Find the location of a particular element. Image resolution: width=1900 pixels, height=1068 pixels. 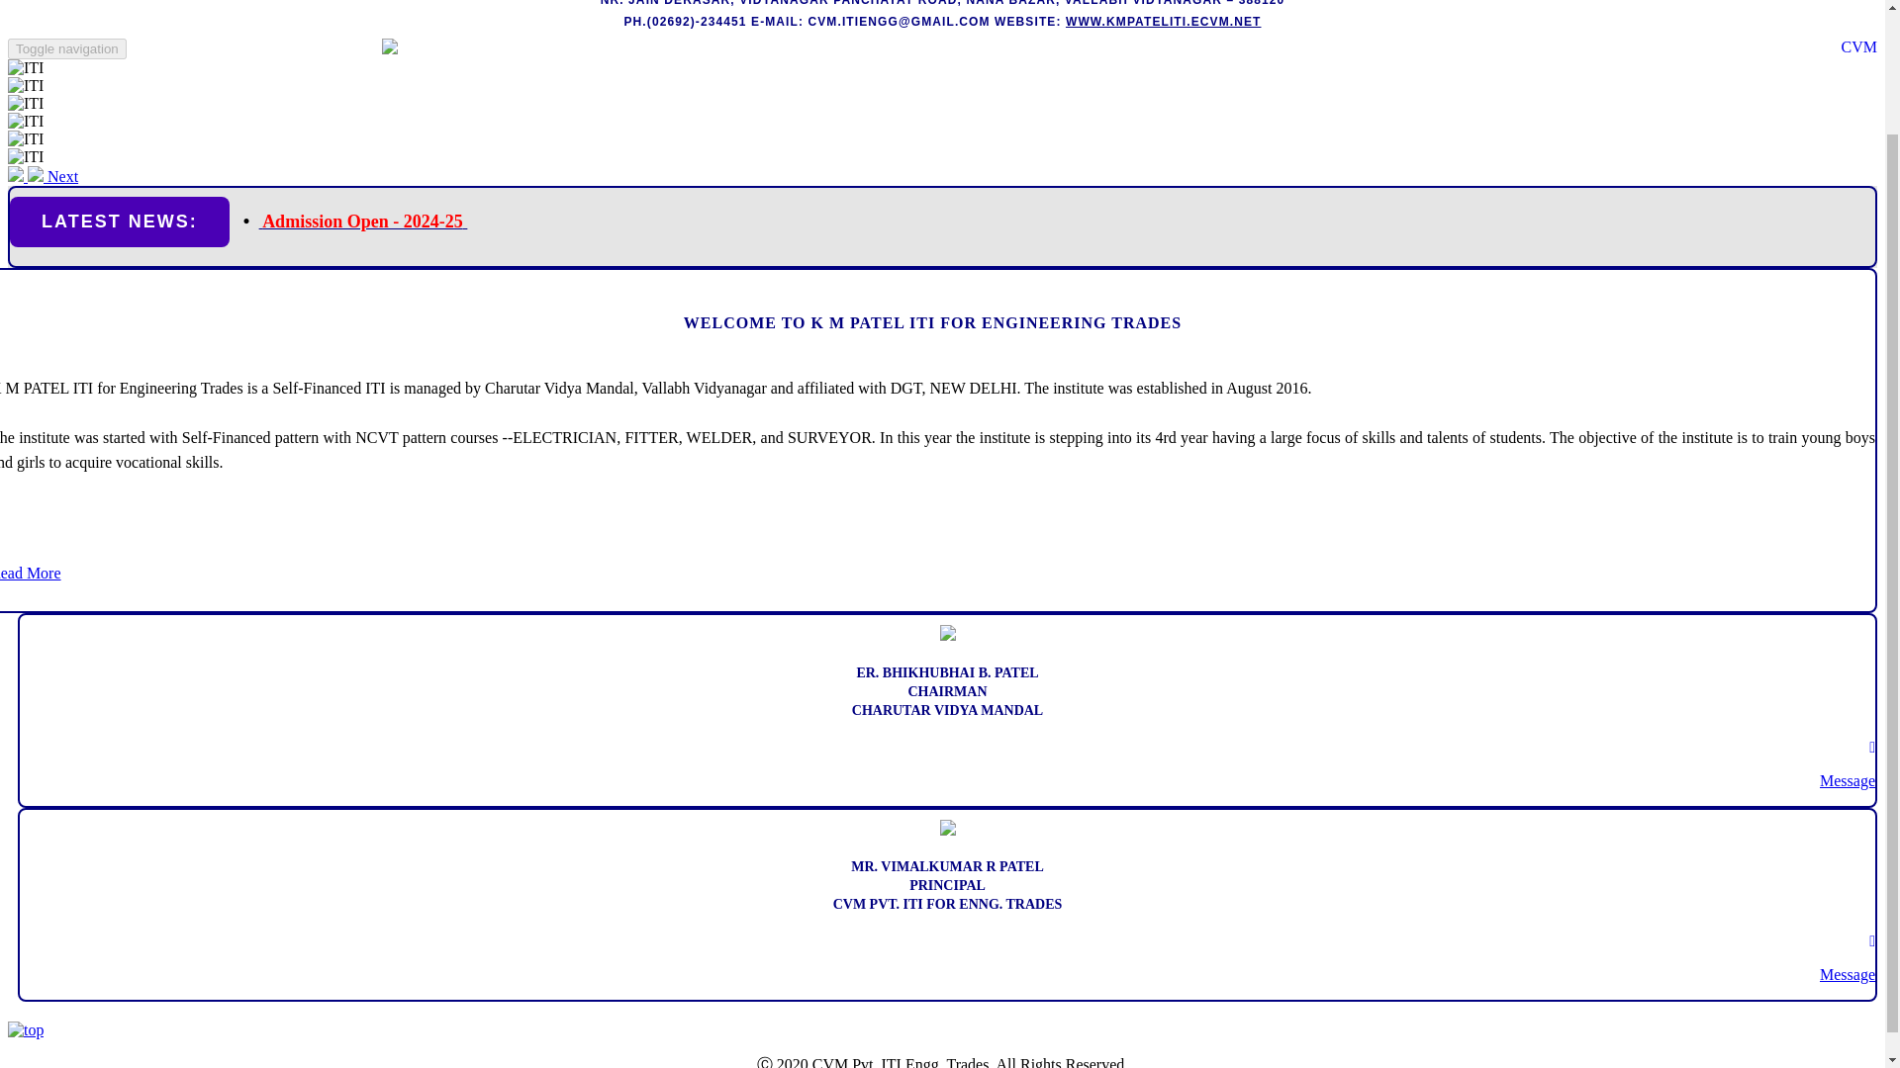

Toggle navigation is located at coordinates (67, 48).